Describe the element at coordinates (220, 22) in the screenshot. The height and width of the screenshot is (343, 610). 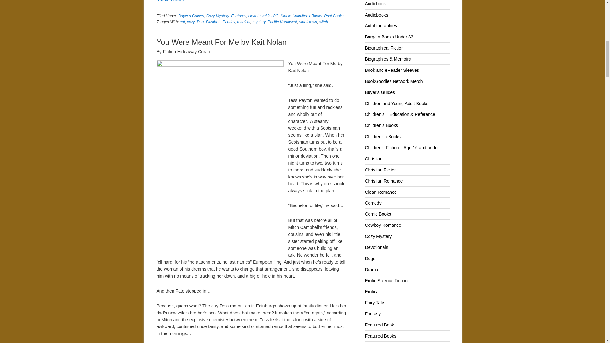
I see `Elizabeth Pantley` at that location.